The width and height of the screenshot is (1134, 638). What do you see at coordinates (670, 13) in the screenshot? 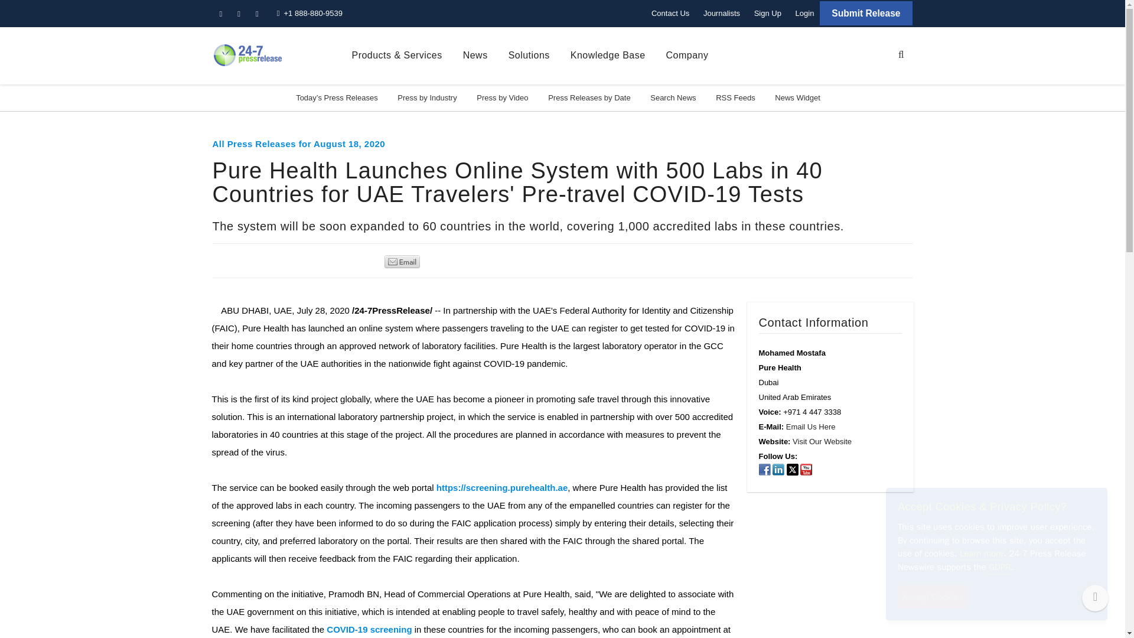
I see `Contact Us` at bounding box center [670, 13].